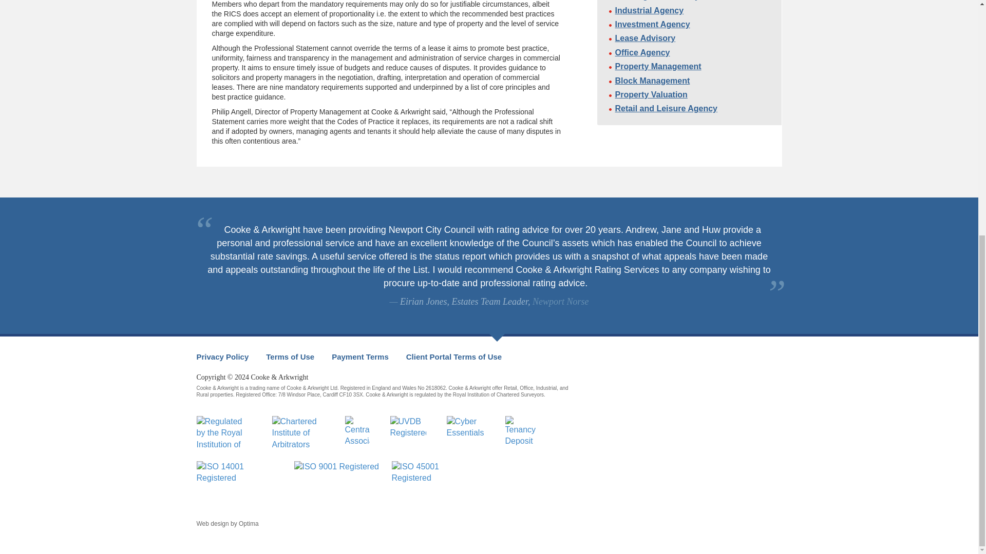 This screenshot has height=554, width=986. What do you see at coordinates (298, 432) in the screenshot?
I see `Chartered Institute of Arbitrators` at bounding box center [298, 432].